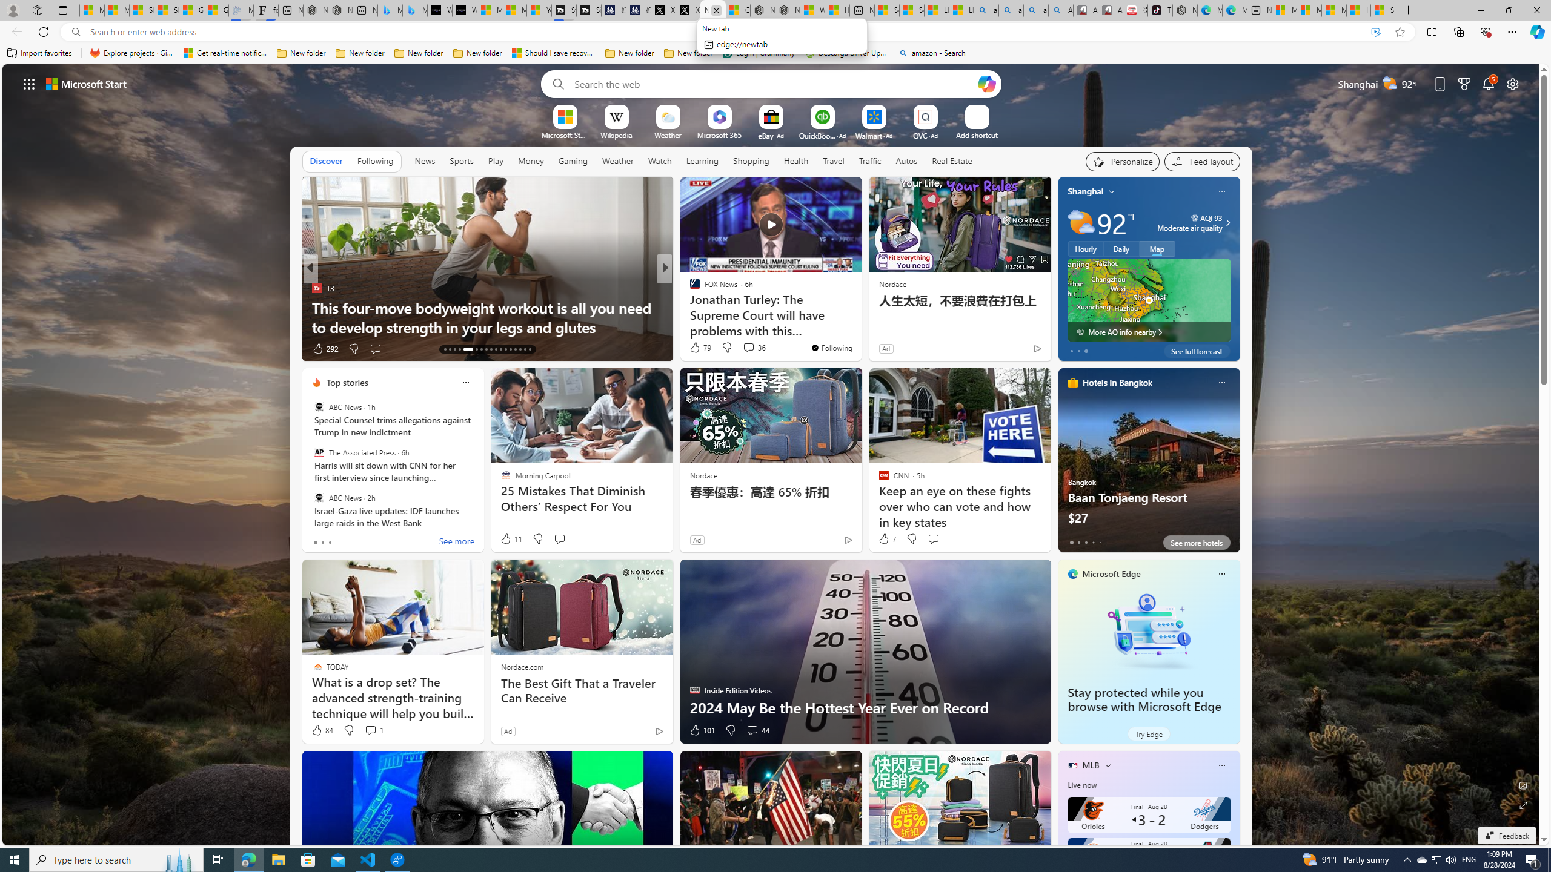 The width and height of the screenshot is (1551, 872). What do you see at coordinates (1121, 248) in the screenshot?
I see `Daily` at bounding box center [1121, 248].